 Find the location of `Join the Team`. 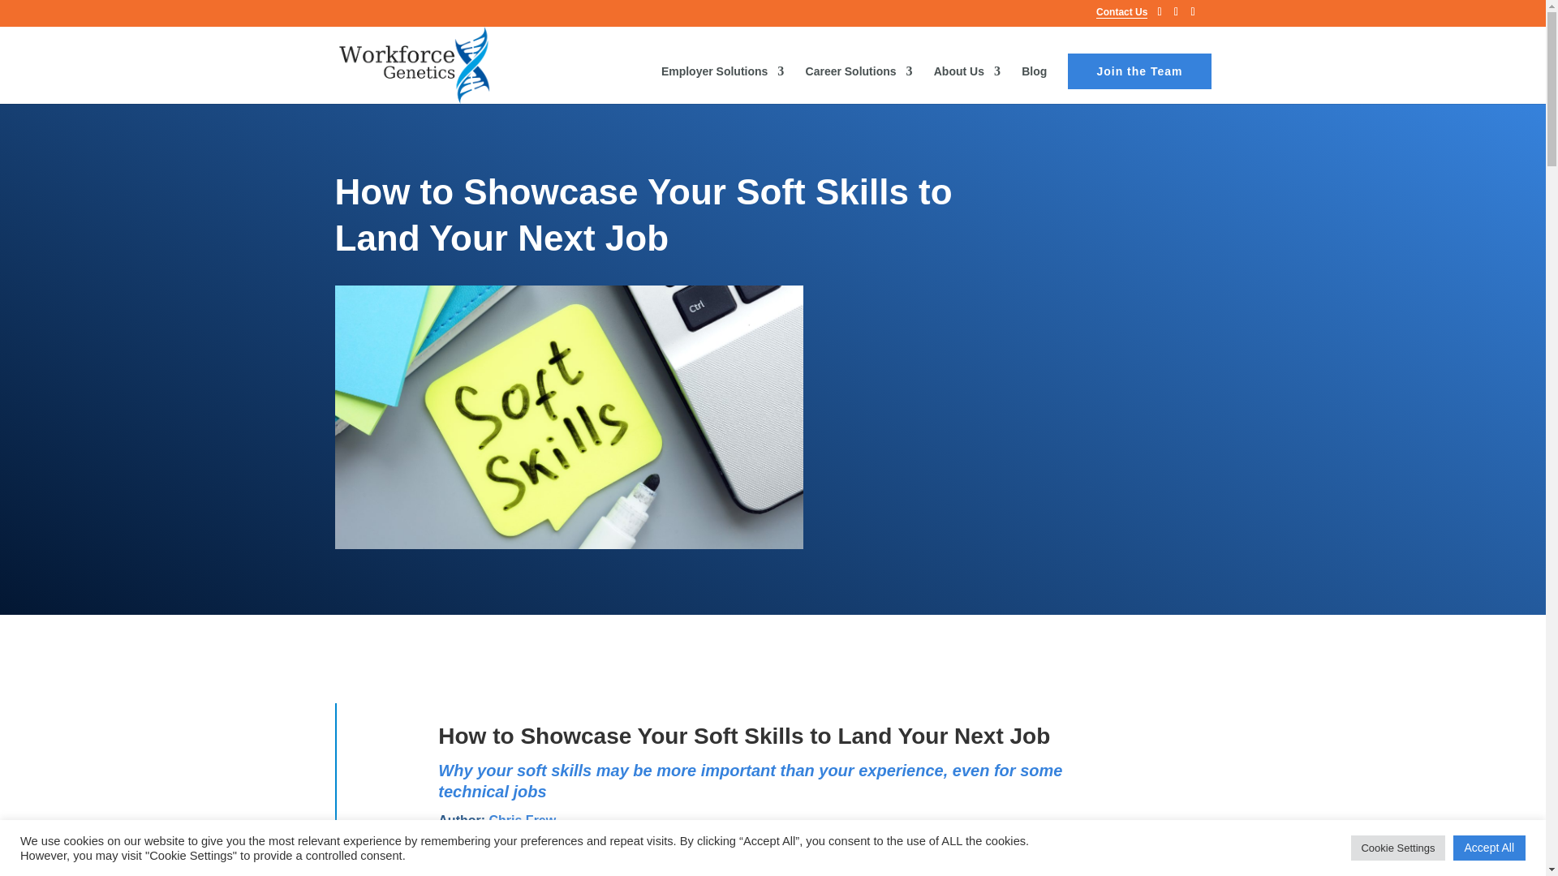

Join the Team is located at coordinates (1138, 71).